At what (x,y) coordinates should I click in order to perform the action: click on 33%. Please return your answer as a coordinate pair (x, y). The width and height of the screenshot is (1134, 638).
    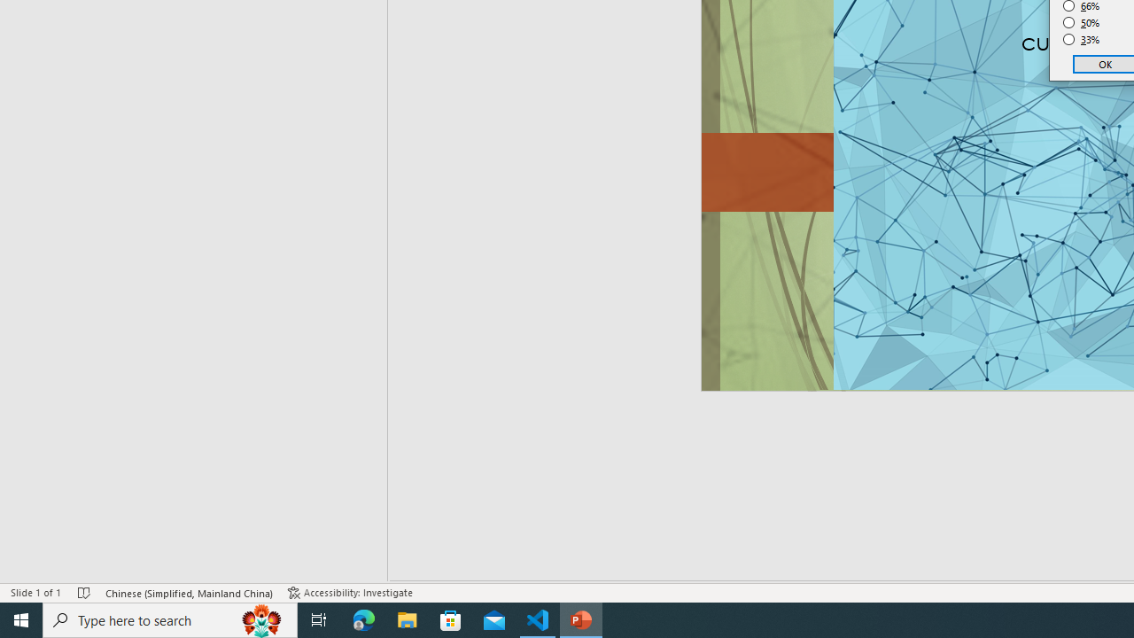
    Looking at the image, I should click on (1082, 39).